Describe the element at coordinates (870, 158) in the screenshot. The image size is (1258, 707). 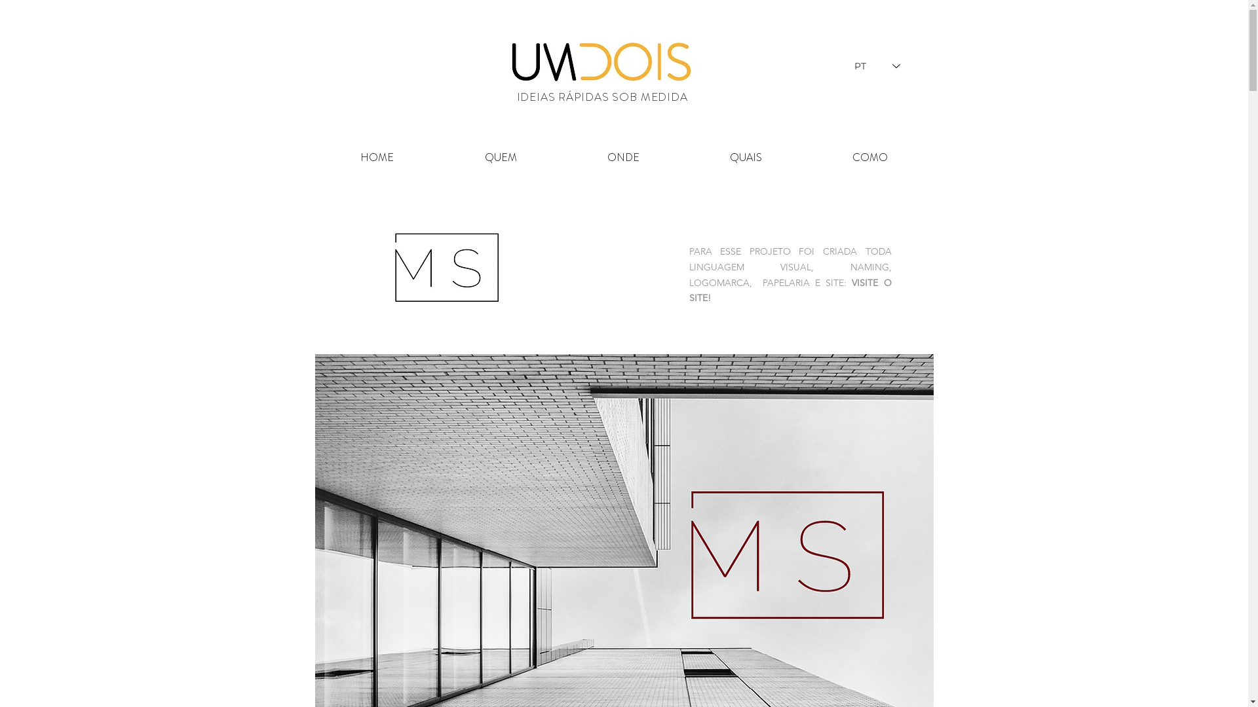
I see `COMO` at that location.